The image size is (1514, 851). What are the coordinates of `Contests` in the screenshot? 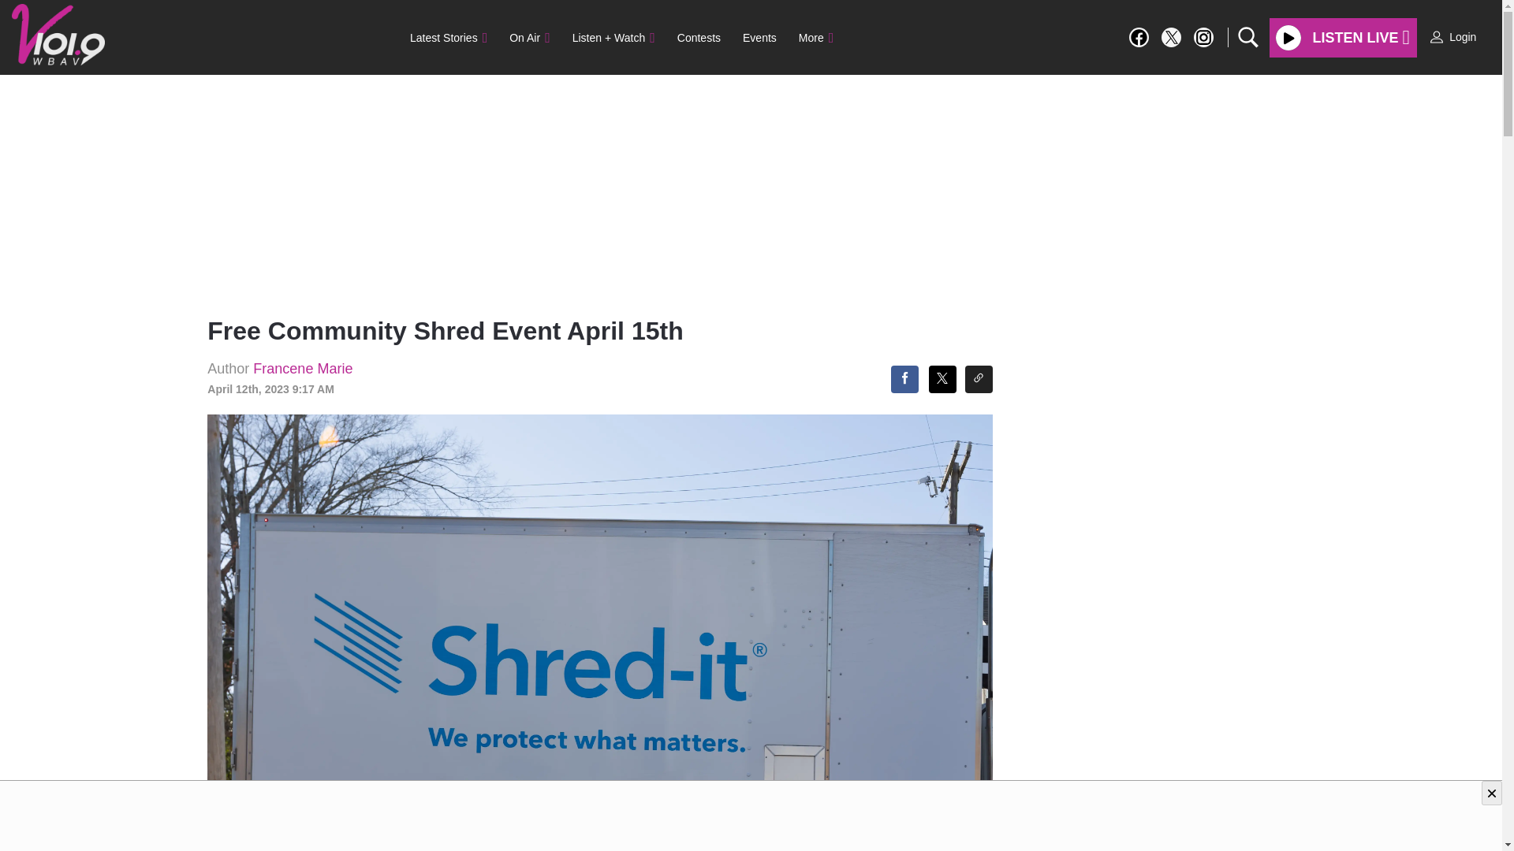 It's located at (699, 38).